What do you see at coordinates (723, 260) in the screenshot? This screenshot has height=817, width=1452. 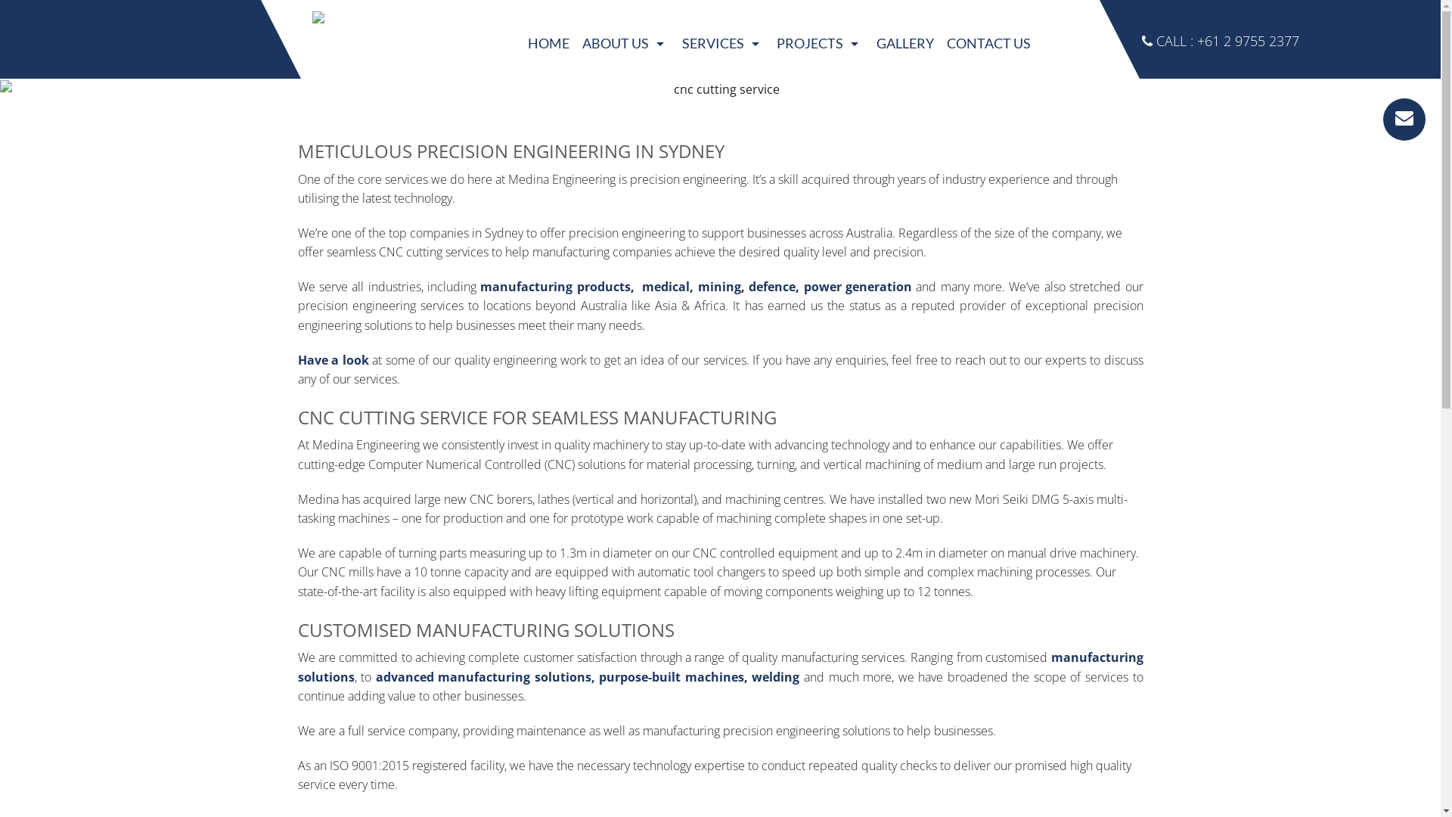 I see `VIBRATION STRESS RELIEVING` at bounding box center [723, 260].